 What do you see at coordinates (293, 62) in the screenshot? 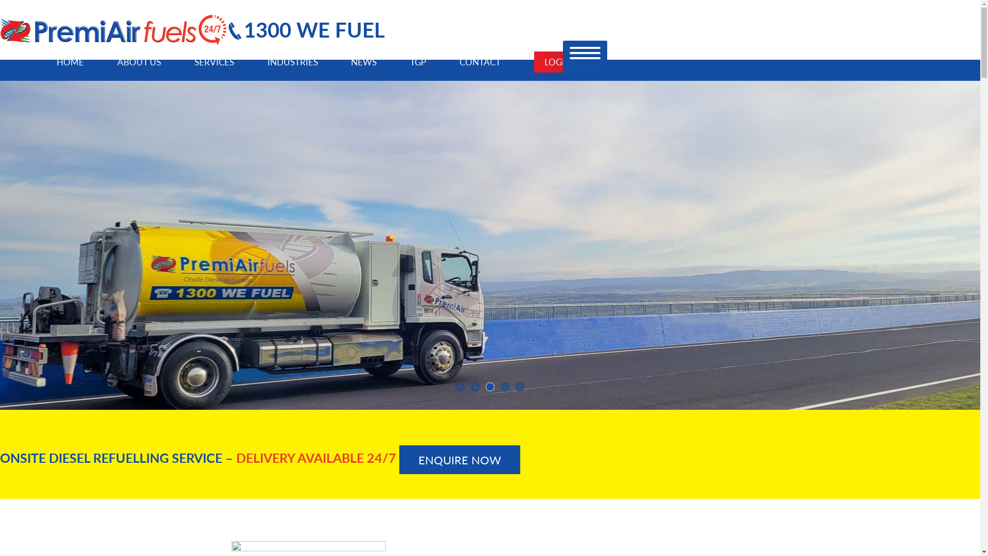
I see `INDUSTRIES` at bounding box center [293, 62].